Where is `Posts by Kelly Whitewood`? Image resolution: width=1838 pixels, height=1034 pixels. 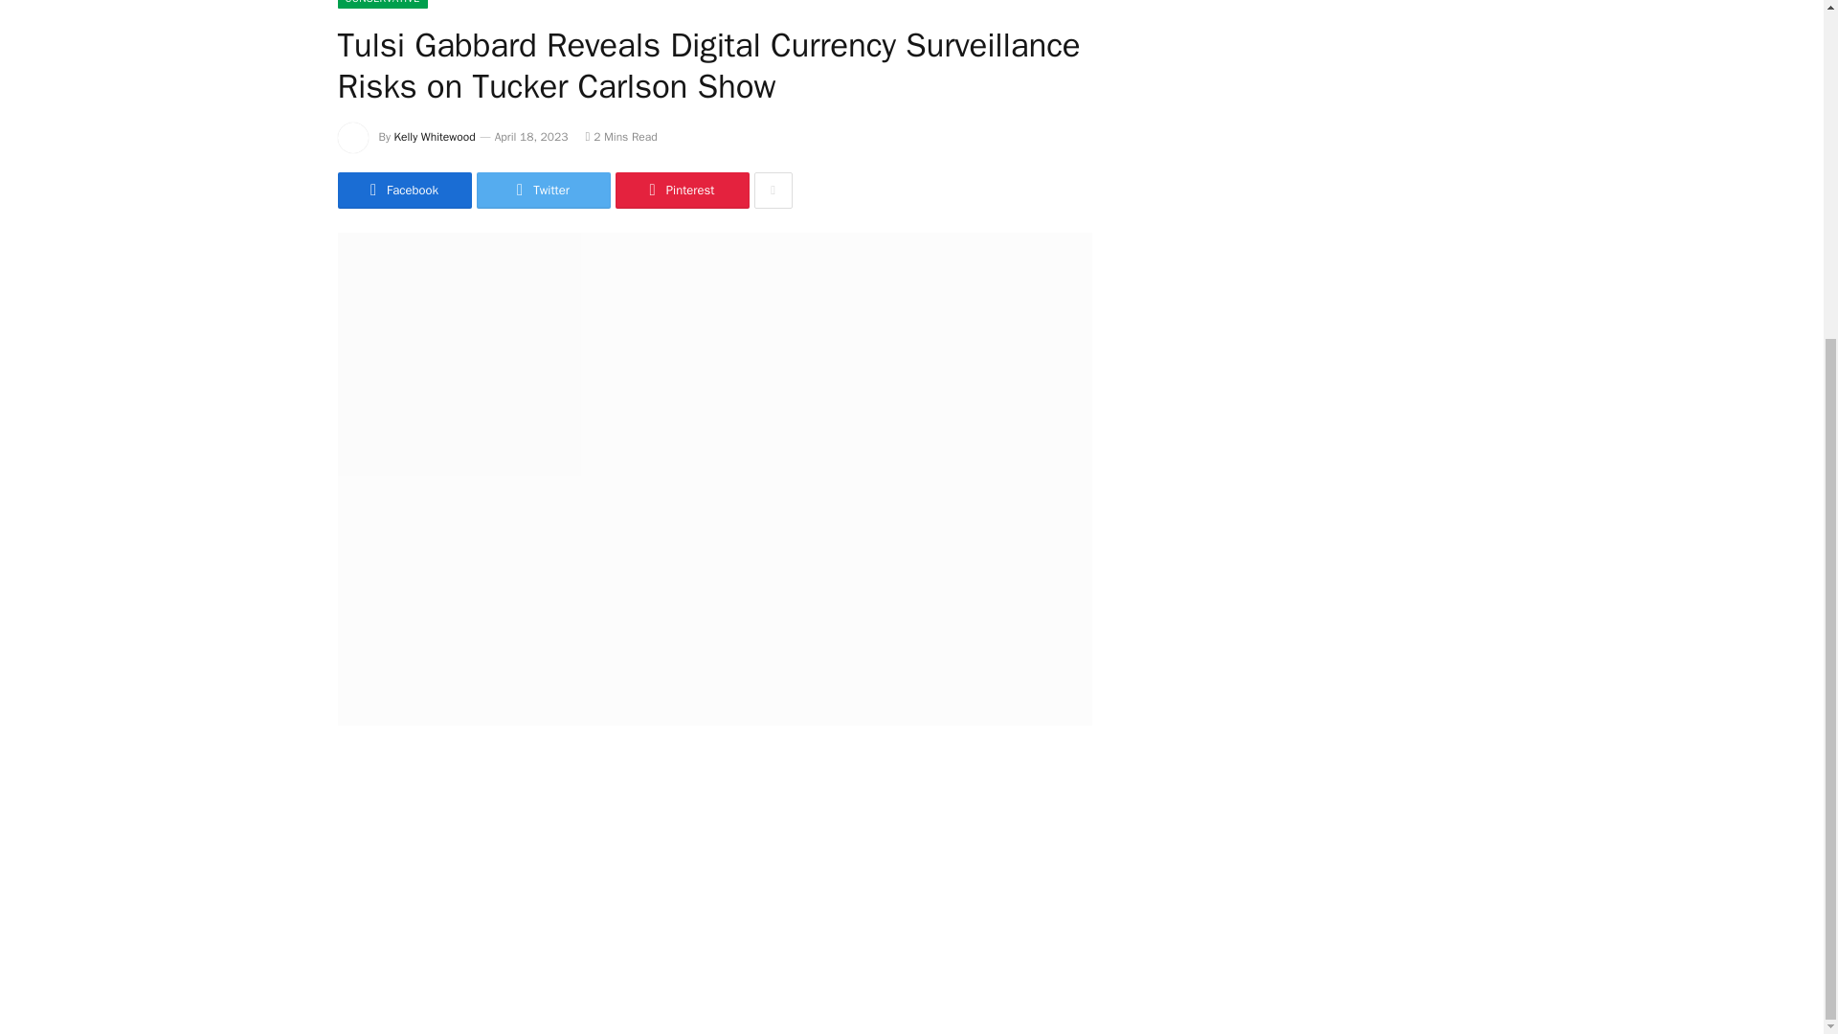
Posts by Kelly Whitewood is located at coordinates (435, 137).